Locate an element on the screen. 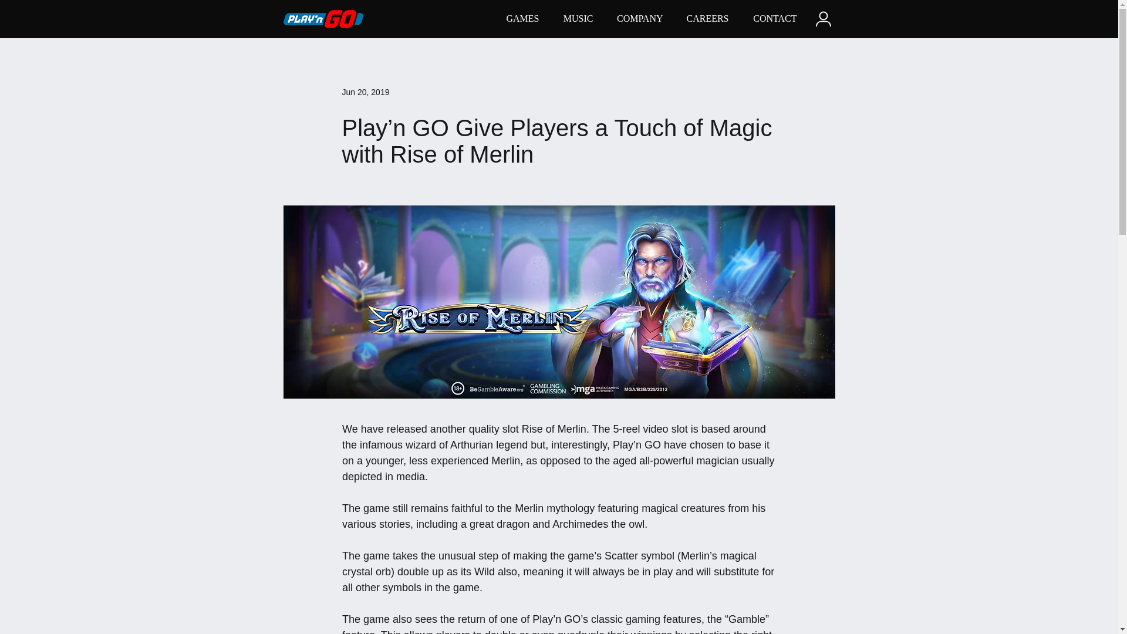 This screenshot has height=634, width=1127. CAREERS is located at coordinates (704, 19).